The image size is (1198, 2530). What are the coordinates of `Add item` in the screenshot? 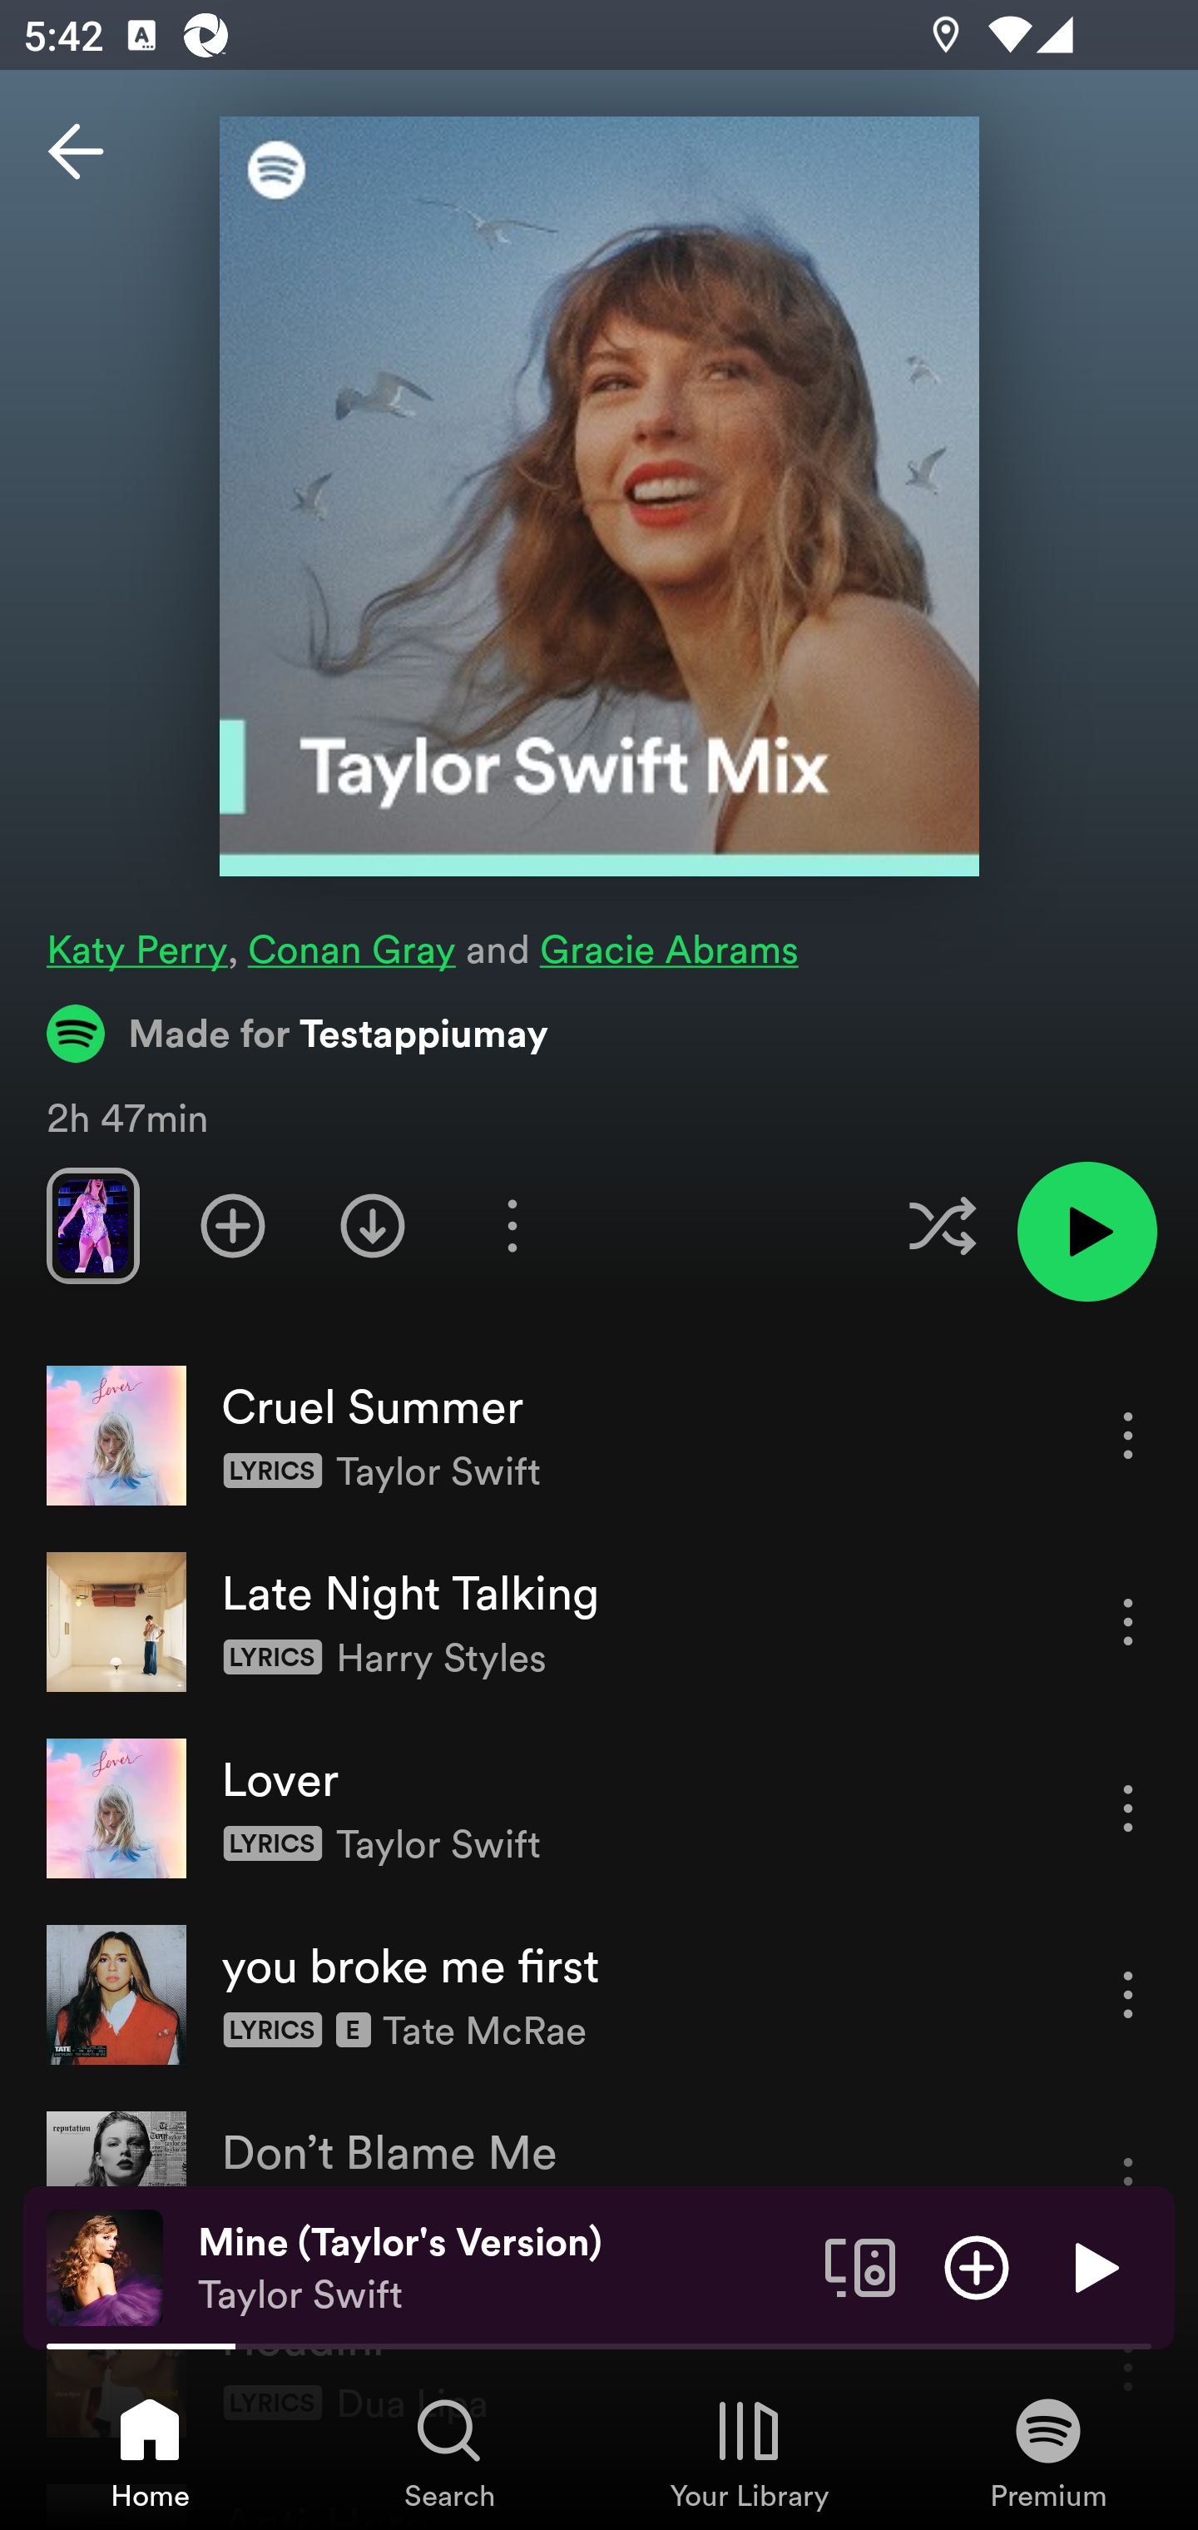 It's located at (977, 2266).